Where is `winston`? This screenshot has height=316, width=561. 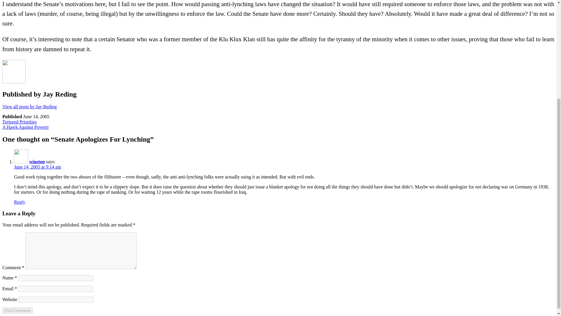
winston is located at coordinates (19, 122).